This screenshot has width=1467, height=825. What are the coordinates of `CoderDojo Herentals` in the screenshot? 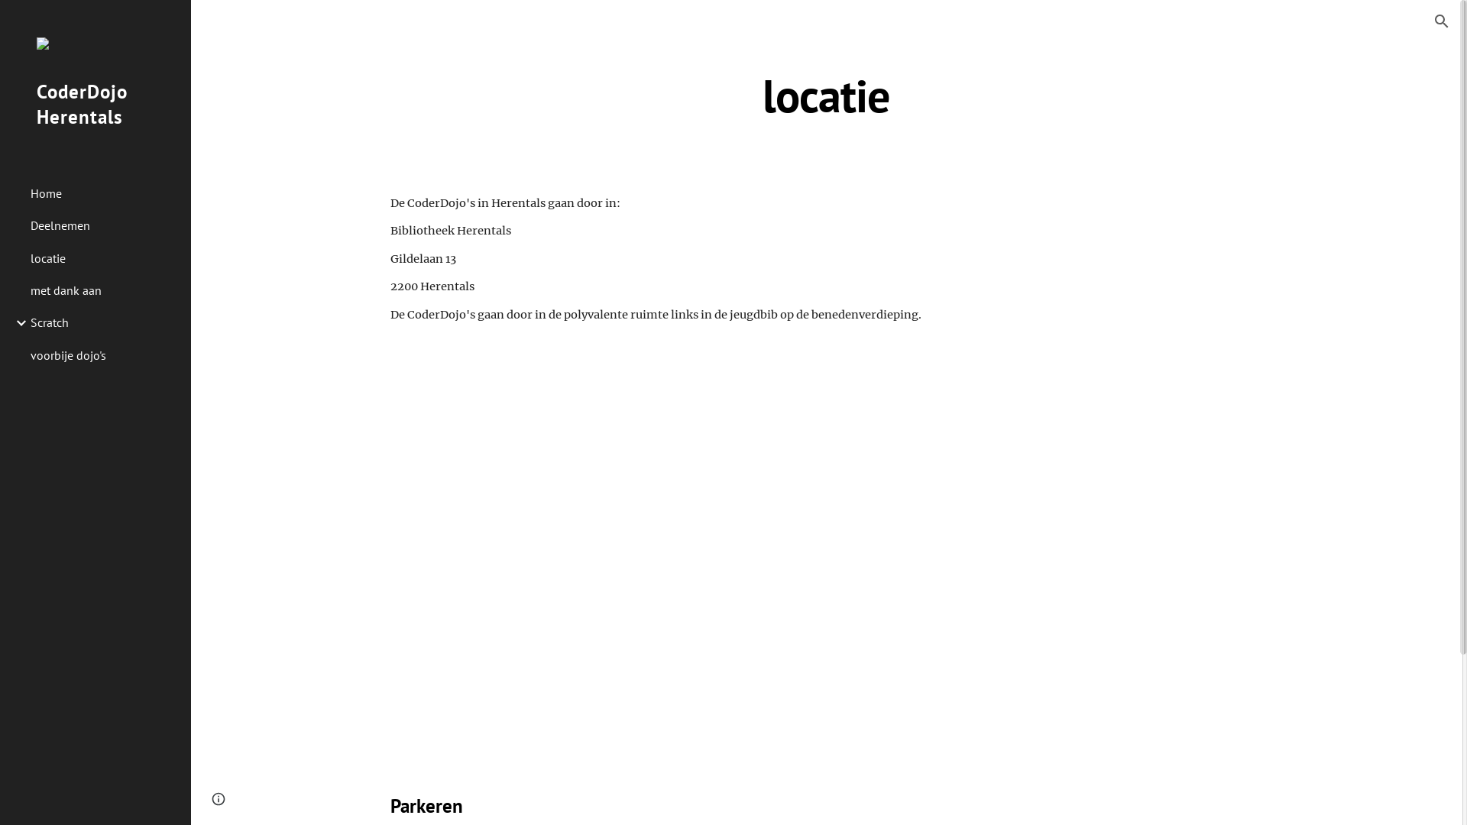 It's located at (96, 124).